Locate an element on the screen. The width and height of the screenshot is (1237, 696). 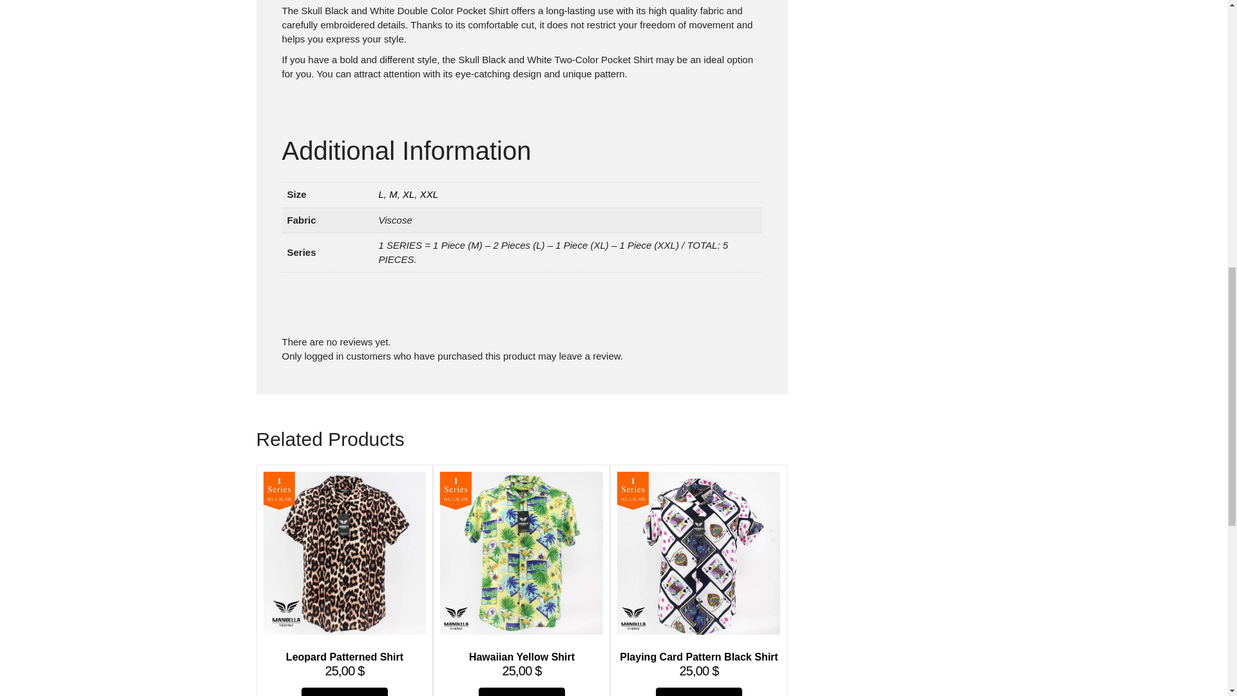
Add to cart is located at coordinates (522, 692).